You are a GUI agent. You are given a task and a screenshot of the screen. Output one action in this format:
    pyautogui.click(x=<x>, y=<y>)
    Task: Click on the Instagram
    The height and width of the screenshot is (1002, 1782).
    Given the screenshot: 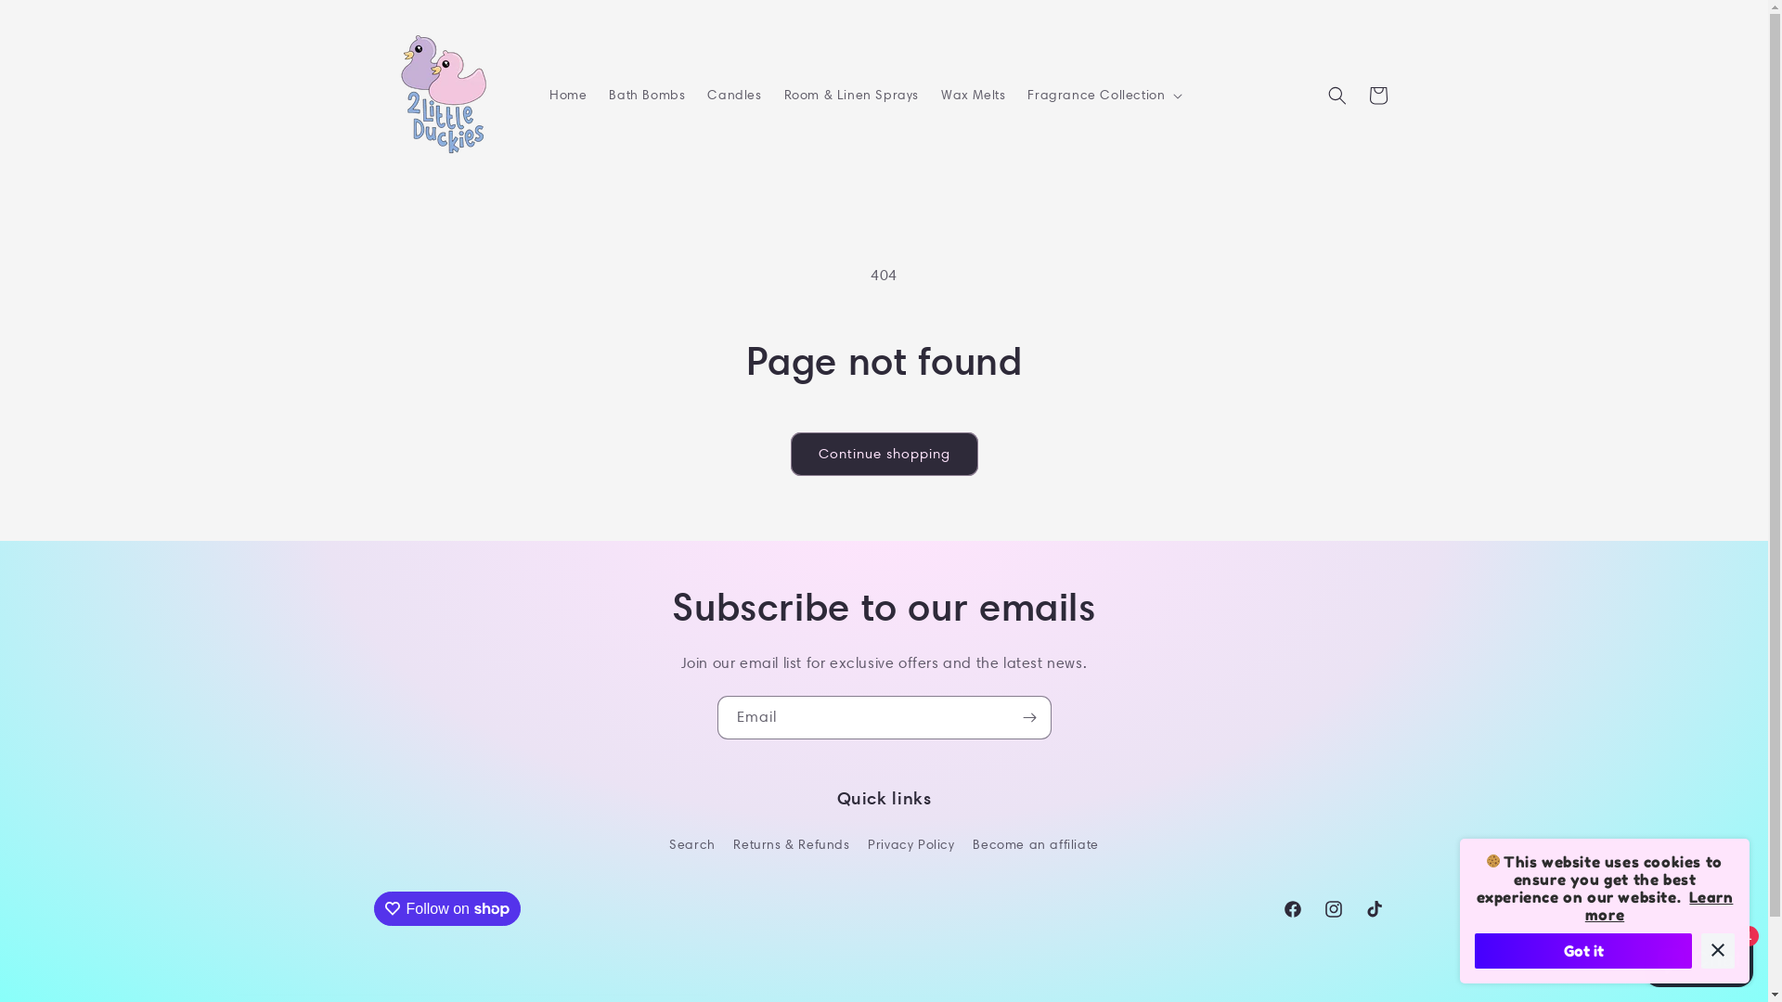 What is the action you would take?
    pyautogui.click(x=1333, y=909)
    